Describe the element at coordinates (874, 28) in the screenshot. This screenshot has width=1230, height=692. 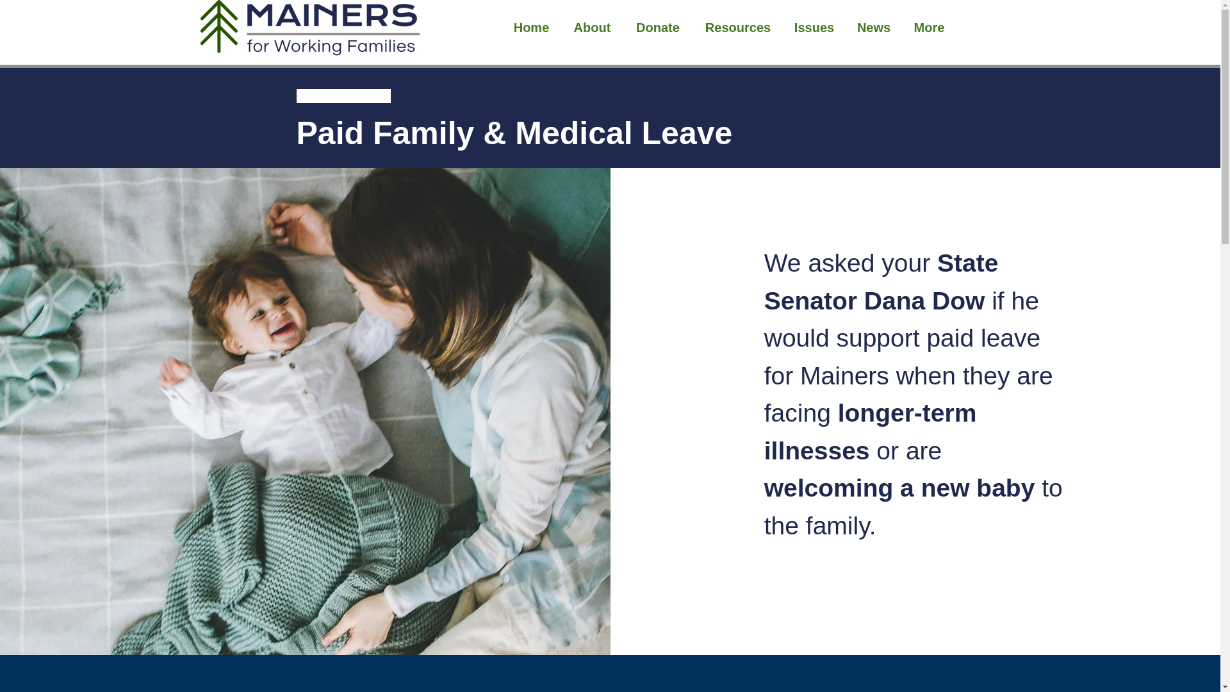
I see `News` at that location.